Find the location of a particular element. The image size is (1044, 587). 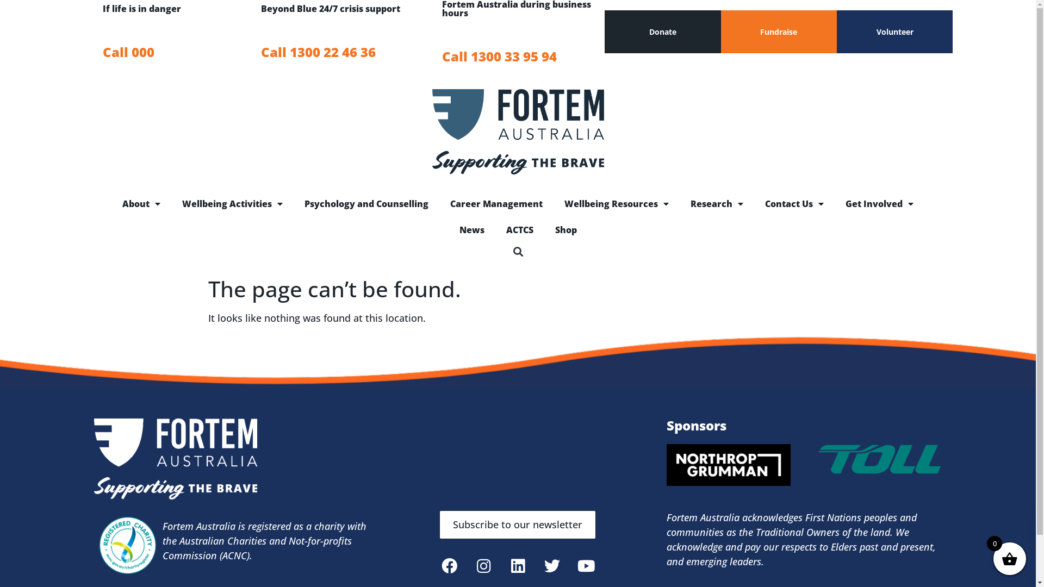

Wellbeing Activities is located at coordinates (233, 204).